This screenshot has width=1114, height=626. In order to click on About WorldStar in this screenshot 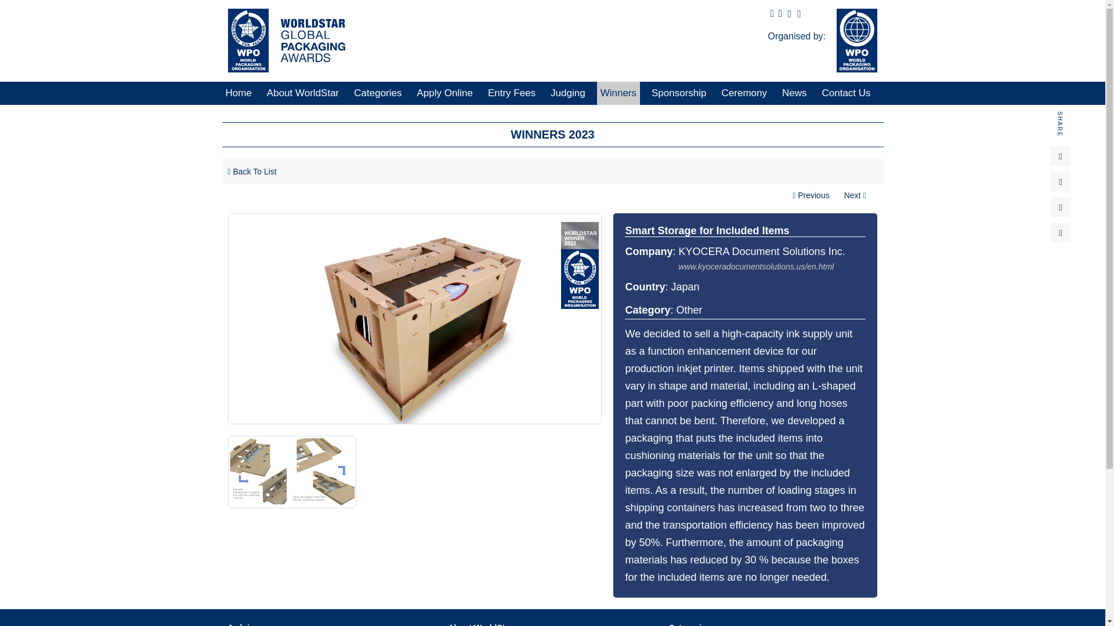, I will do `click(302, 93)`.